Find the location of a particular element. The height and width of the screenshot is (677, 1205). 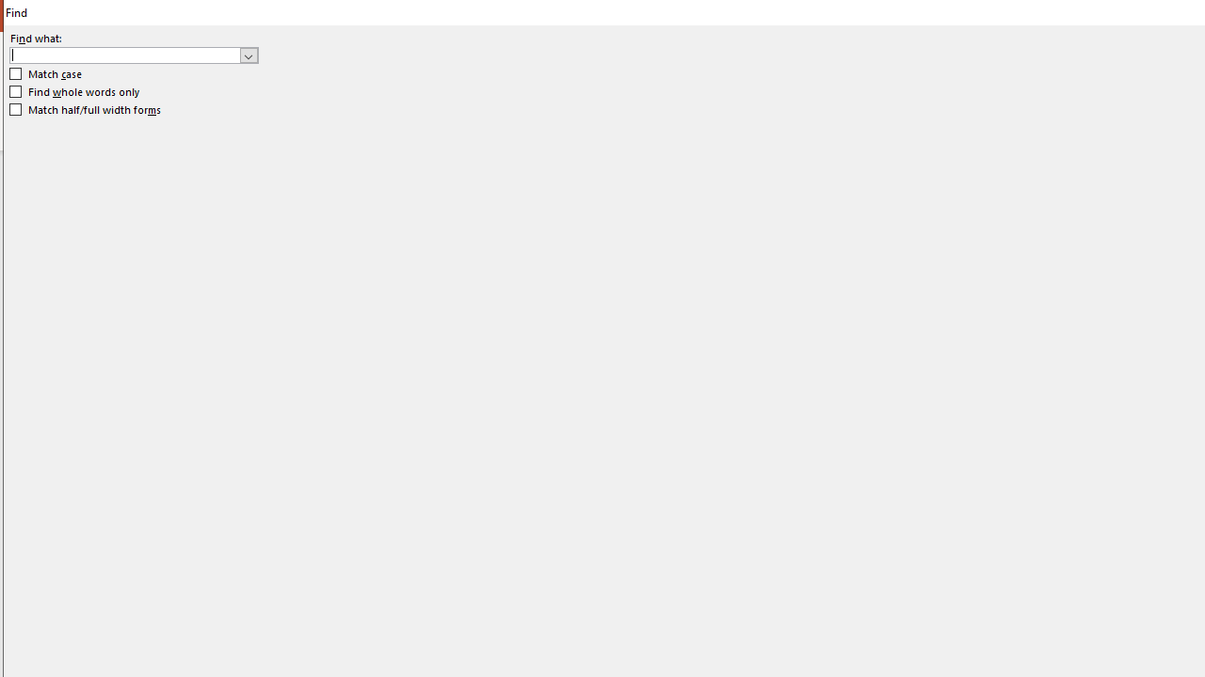

Find whole words only is located at coordinates (75, 92).